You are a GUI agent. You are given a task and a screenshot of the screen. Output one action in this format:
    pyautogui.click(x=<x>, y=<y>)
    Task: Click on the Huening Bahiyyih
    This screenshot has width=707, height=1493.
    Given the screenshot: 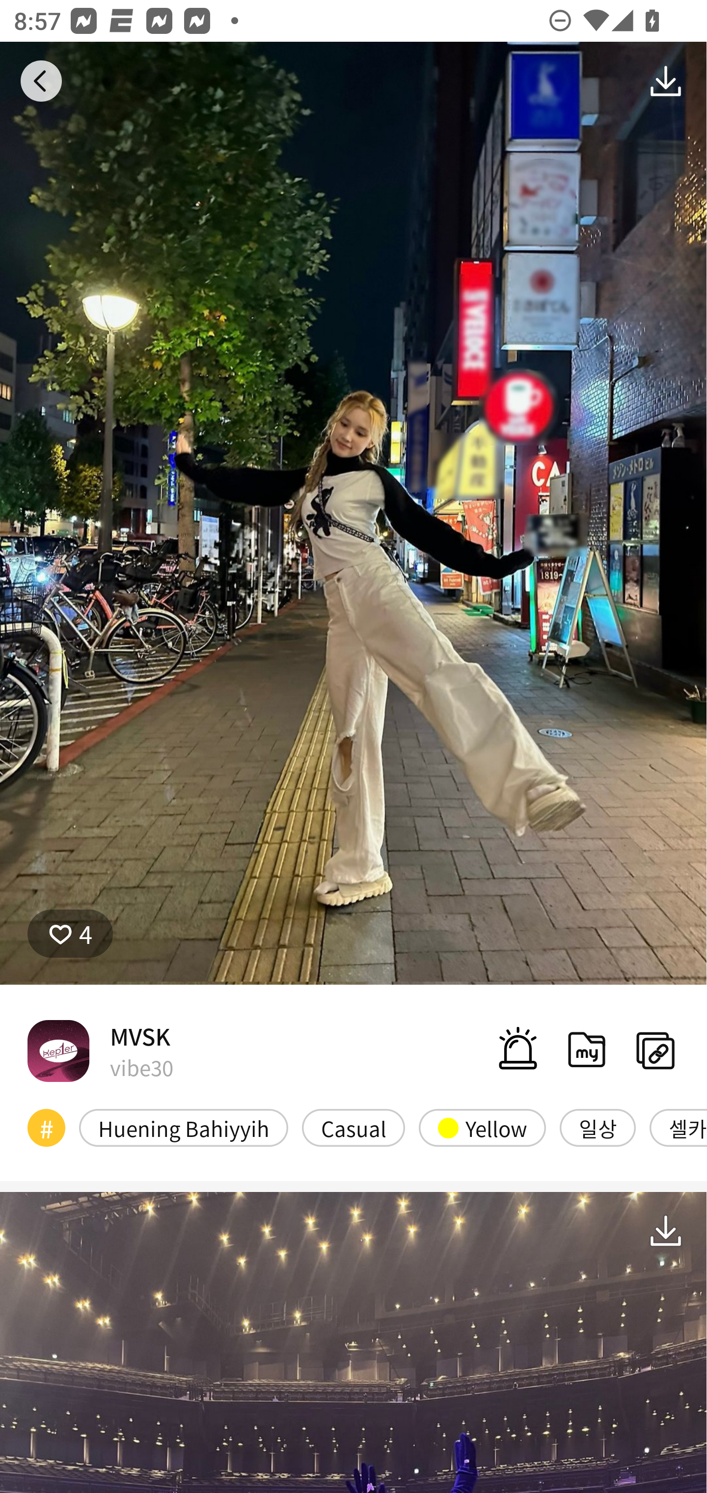 What is the action you would take?
    pyautogui.click(x=184, y=1128)
    